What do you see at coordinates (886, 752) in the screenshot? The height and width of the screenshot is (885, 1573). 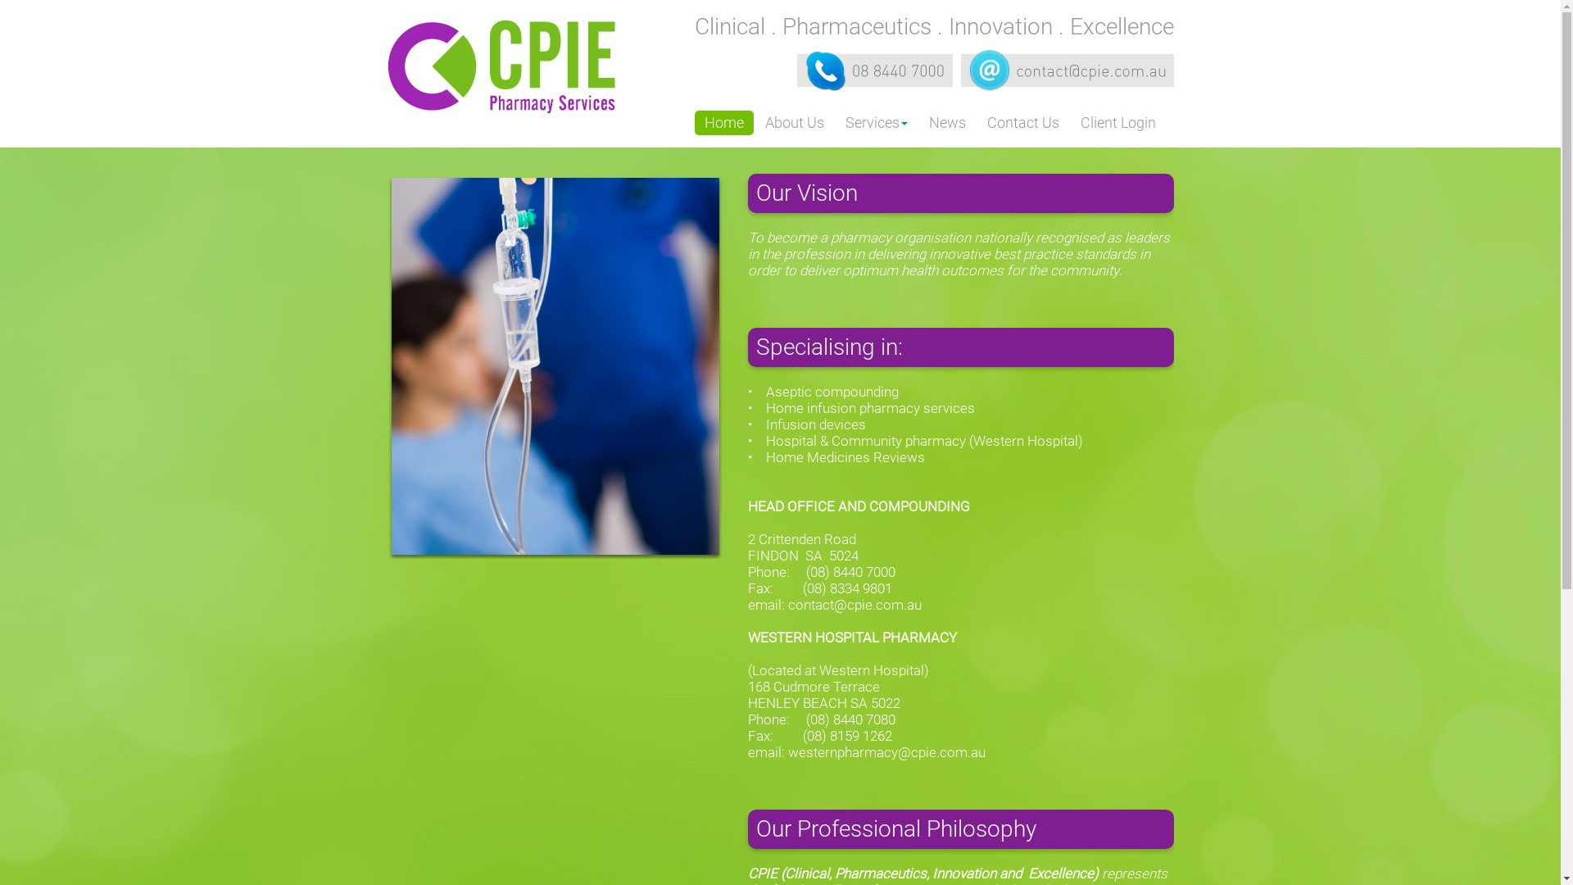 I see `westernpharmacy@cpie.com.au` at bounding box center [886, 752].